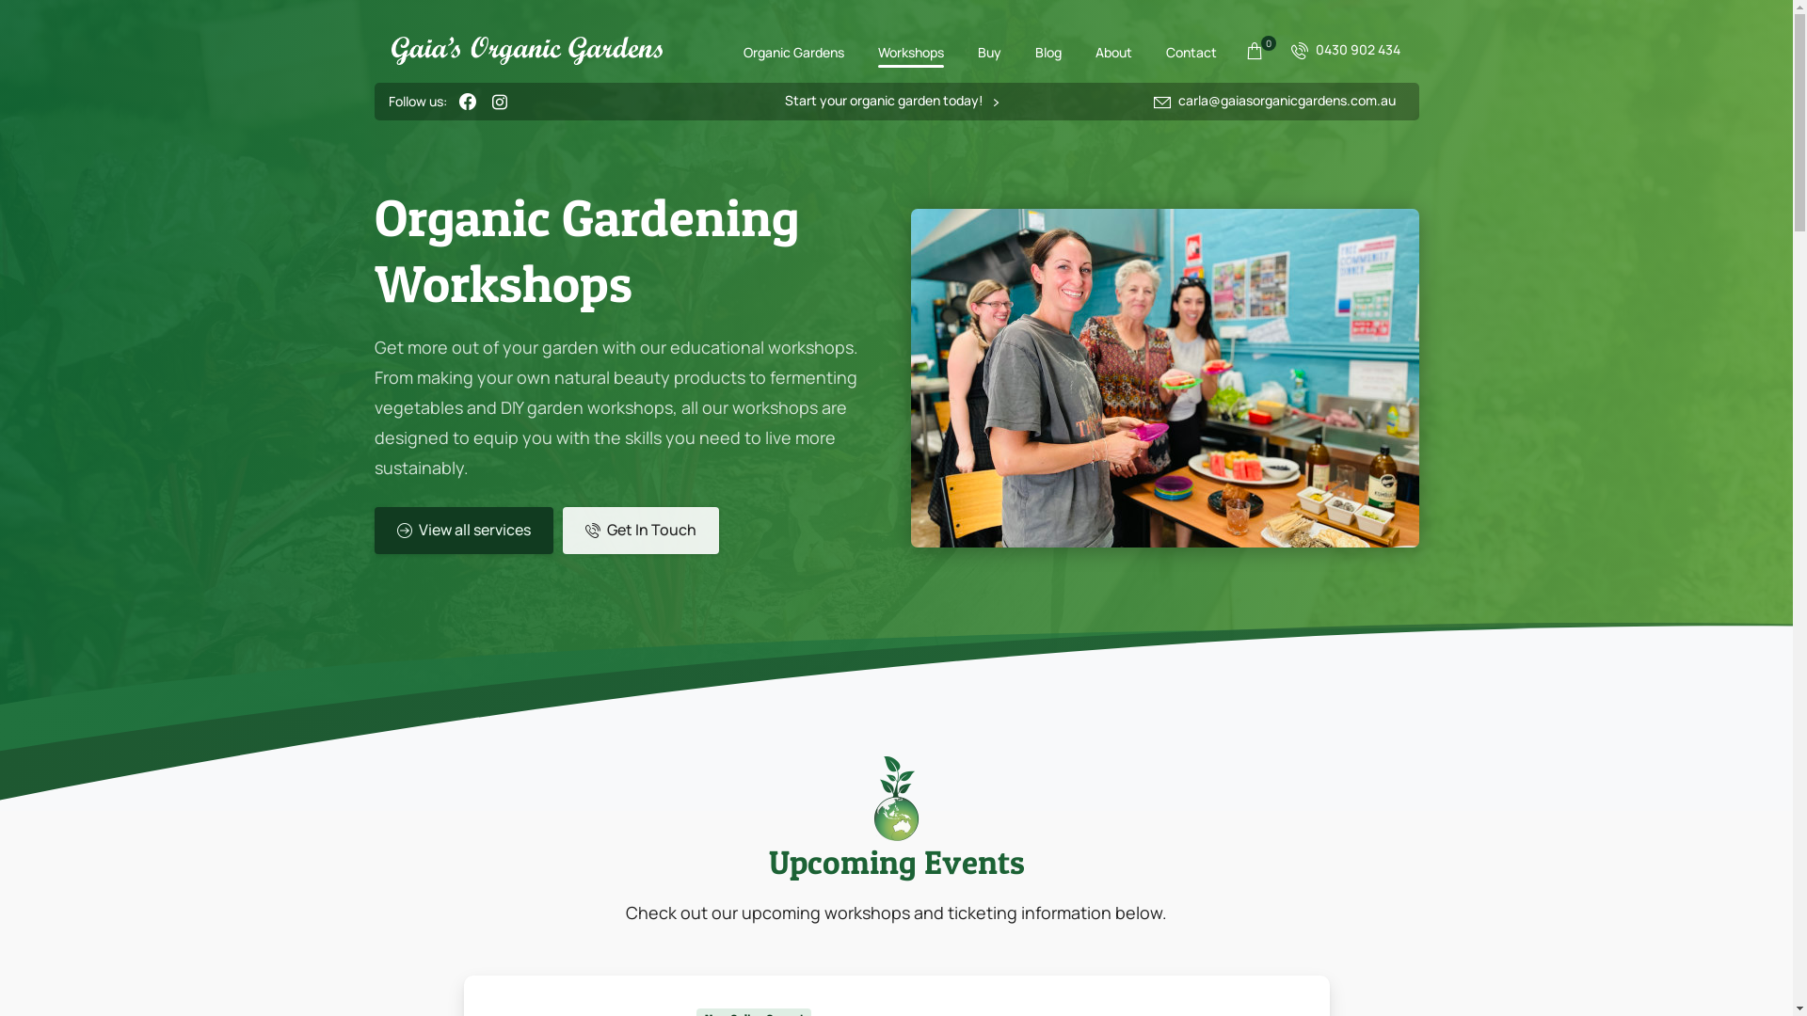 The image size is (1807, 1016). What do you see at coordinates (500, 102) in the screenshot?
I see `instagram` at bounding box center [500, 102].